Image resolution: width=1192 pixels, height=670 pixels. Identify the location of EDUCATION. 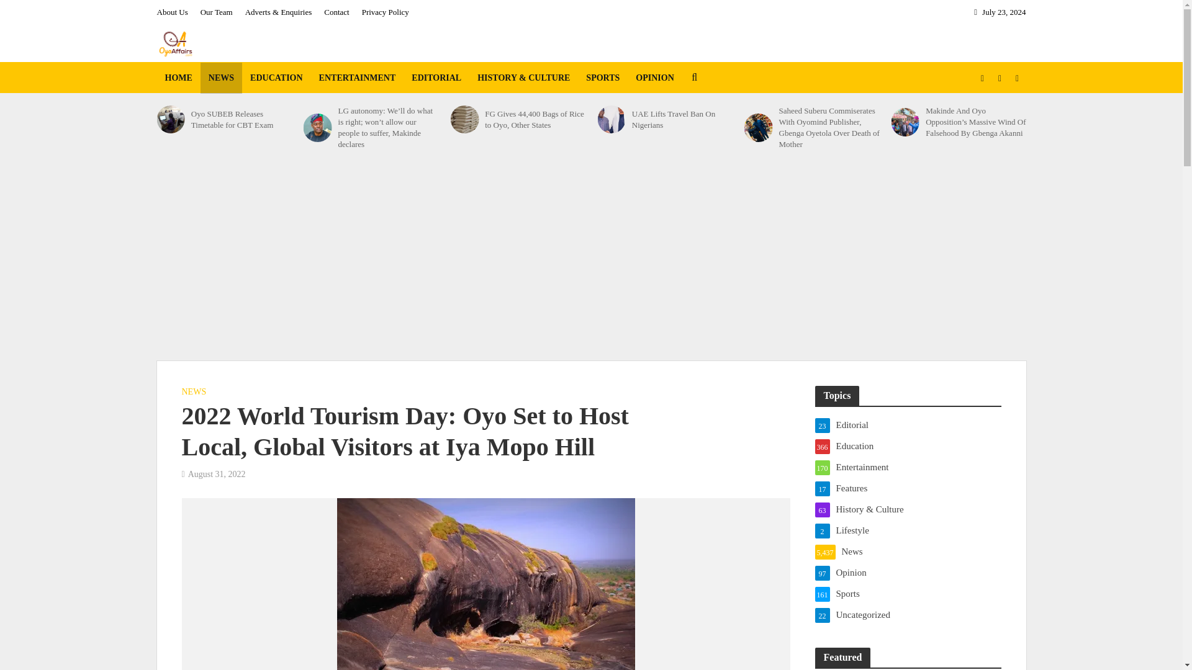
(276, 78).